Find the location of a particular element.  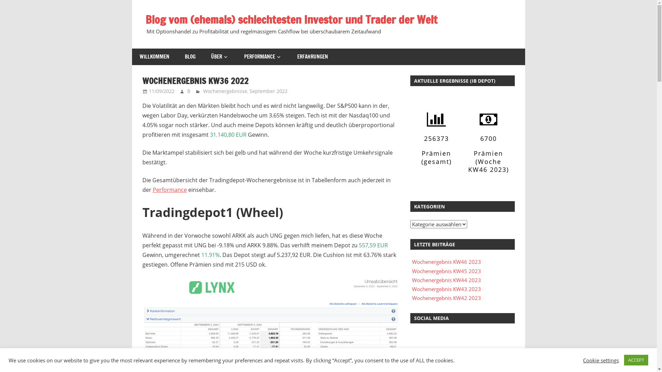

Wochenergebnis KW42 2023 is located at coordinates (447, 298).